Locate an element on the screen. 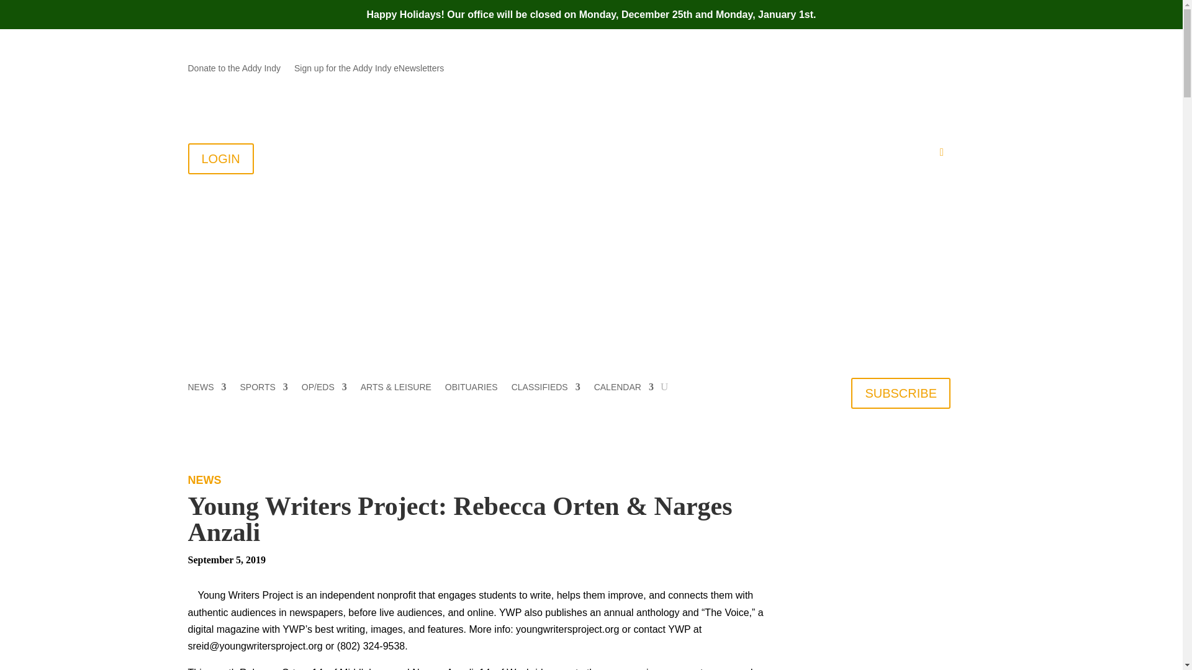 This screenshot has width=1192, height=670. LOGIN is located at coordinates (220, 159).